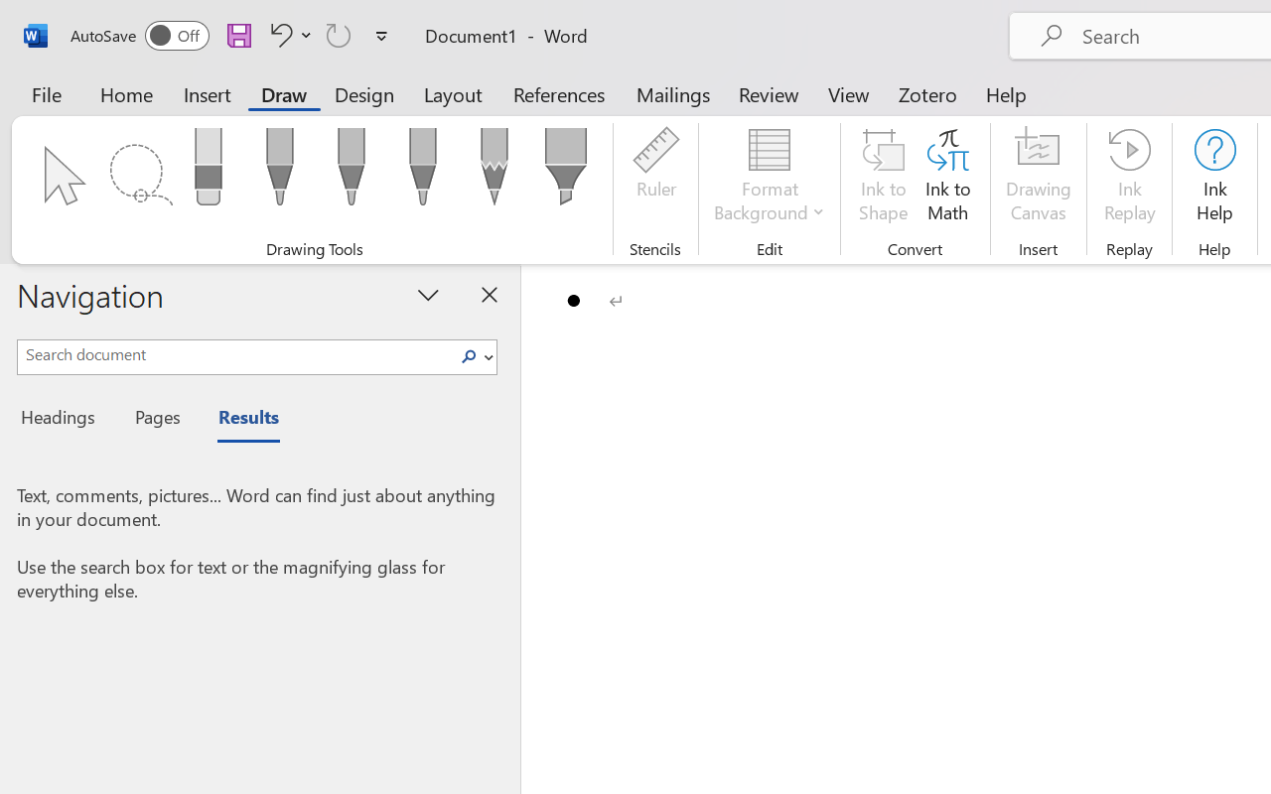 This screenshot has height=794, width=1271. I want to click on Pencil: Gray, 1 mm, so click(494, 173).